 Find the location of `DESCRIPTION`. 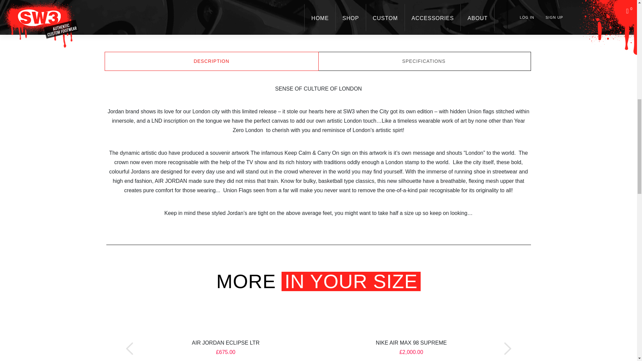

DESCRIPTION is located at coordinates (211, 61).